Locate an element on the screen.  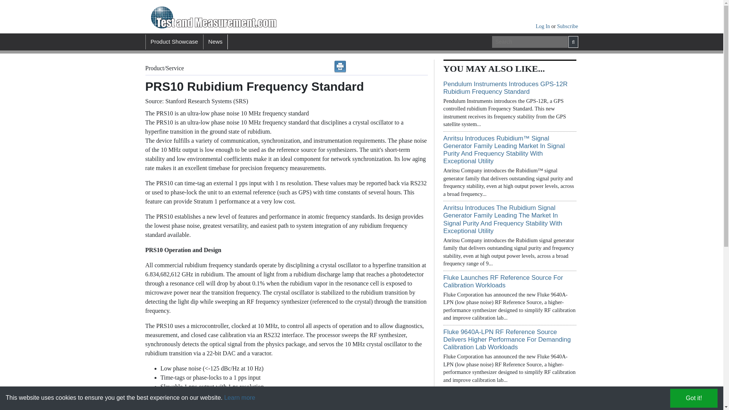
Log In is located at coordinates (543, 26).